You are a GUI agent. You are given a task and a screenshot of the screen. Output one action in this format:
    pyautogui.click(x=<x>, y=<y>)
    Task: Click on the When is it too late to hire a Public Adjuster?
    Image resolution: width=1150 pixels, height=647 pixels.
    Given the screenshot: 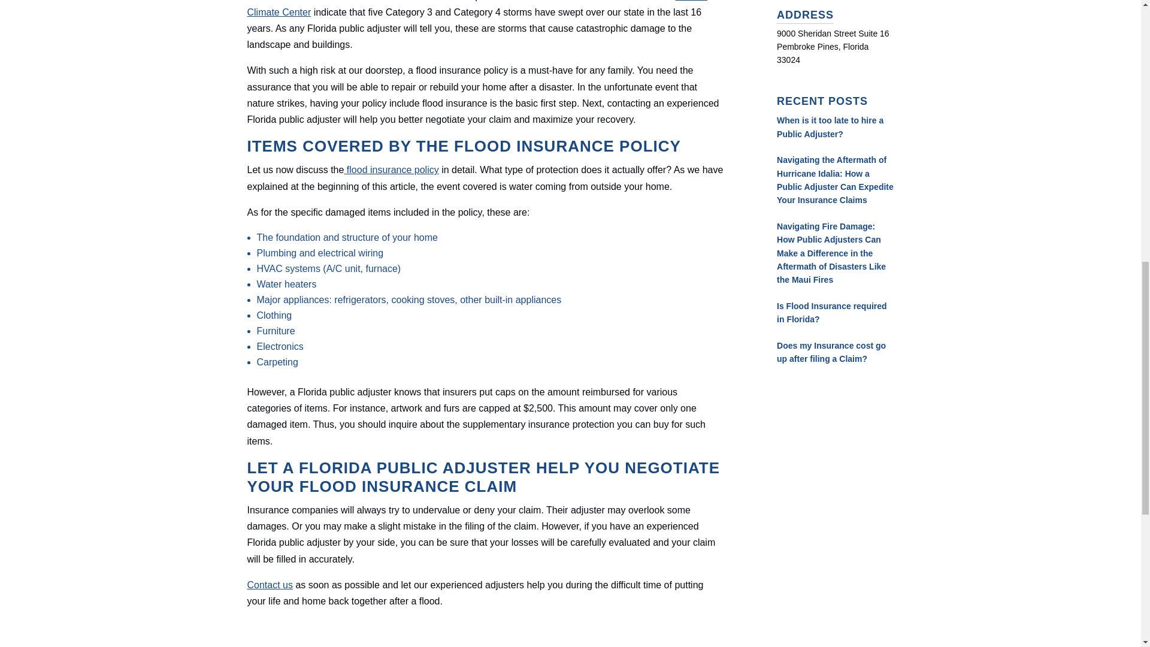 What is the action you would take?
    pyautogui.click(x=830, y=127)
    